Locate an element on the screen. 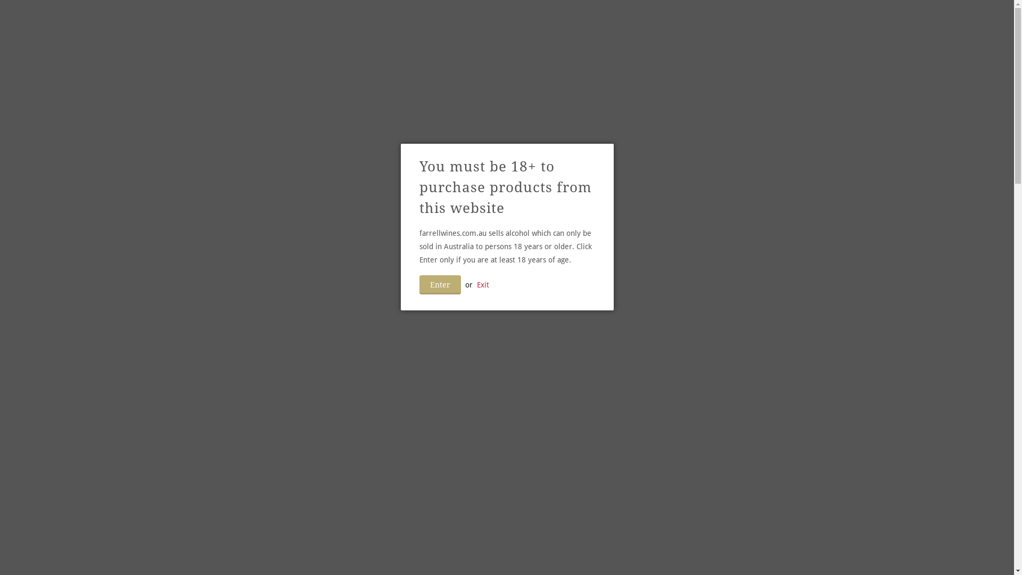 The image size is (1022, 575). Summer Recipe | Pad Mee Korat + Riesling is located at coordinates (534, 153).